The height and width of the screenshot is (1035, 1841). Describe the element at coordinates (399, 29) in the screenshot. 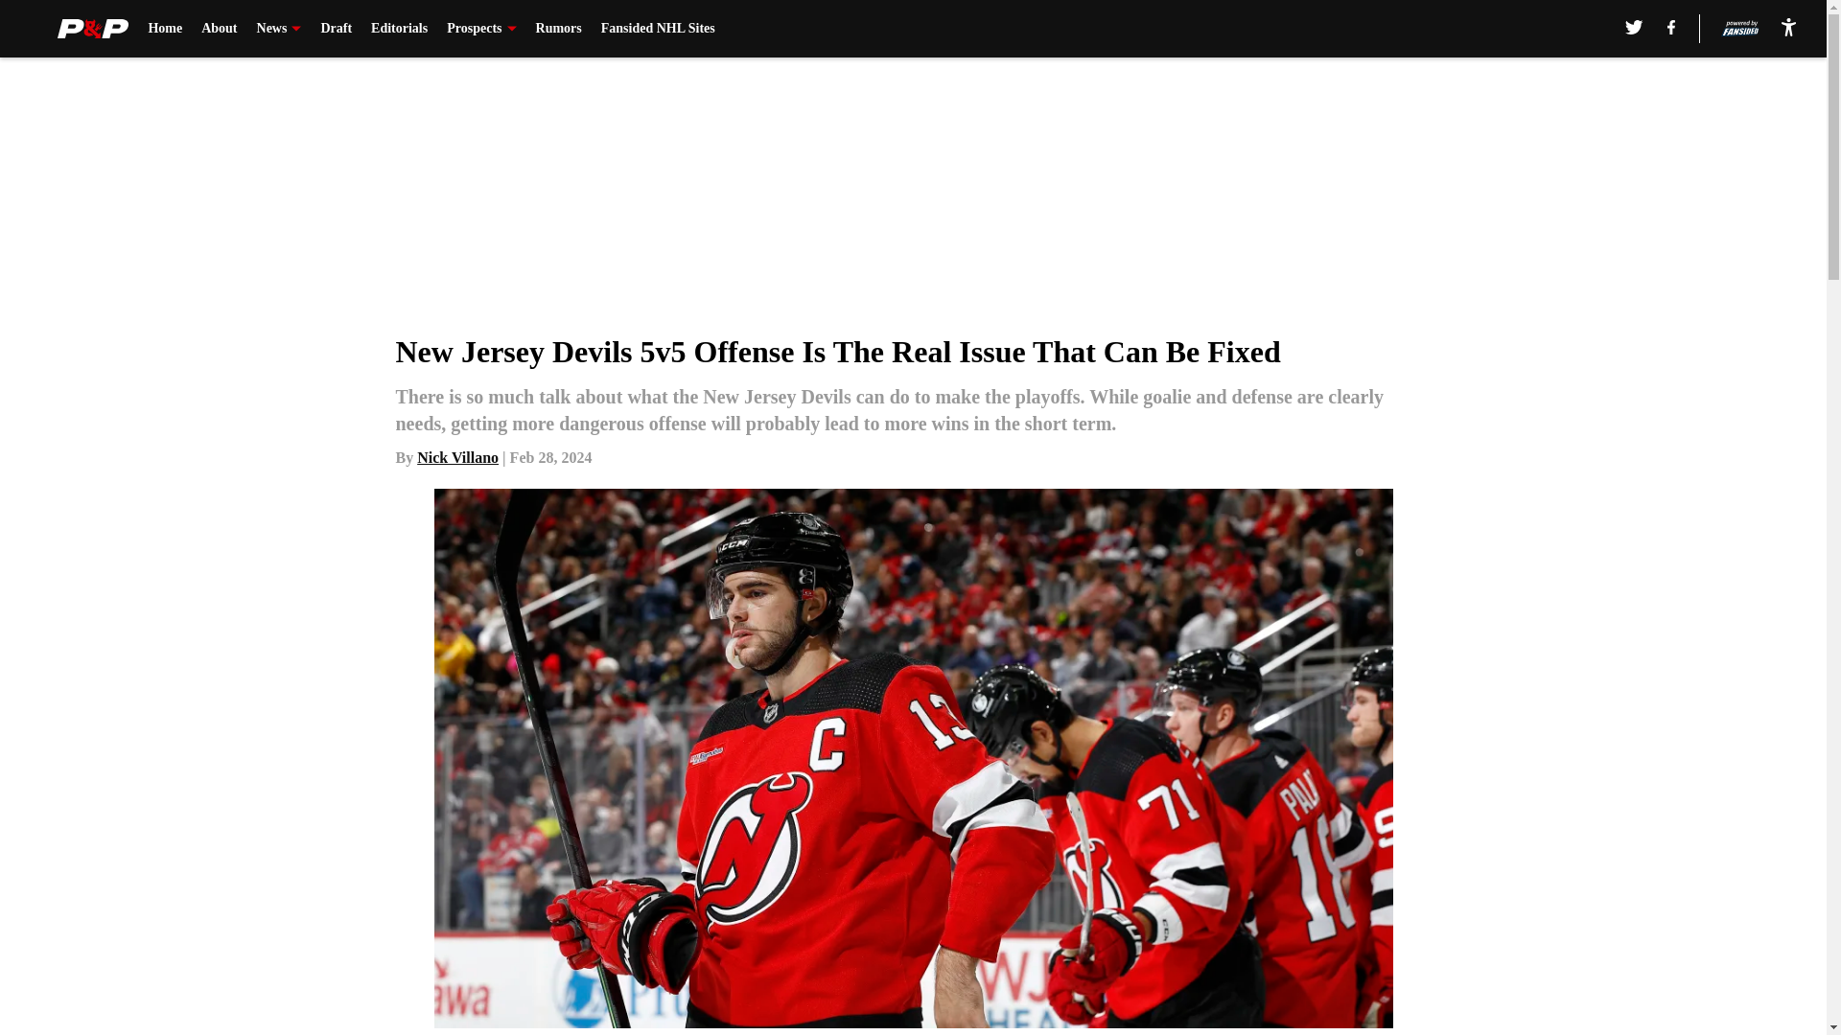

I see `Editorials` at that location.